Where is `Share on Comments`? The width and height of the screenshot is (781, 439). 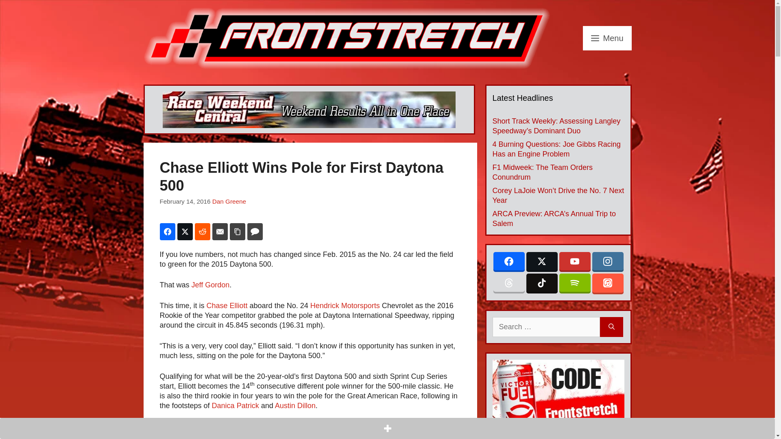 Share on Comments is located at coordinates (255, 231).